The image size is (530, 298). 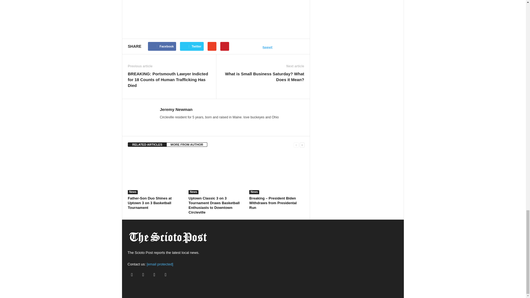 I want to click on Father-Son Duo Shines at Uptown 3 on 3 Basketball Tournament, so click(x=150, y=203).